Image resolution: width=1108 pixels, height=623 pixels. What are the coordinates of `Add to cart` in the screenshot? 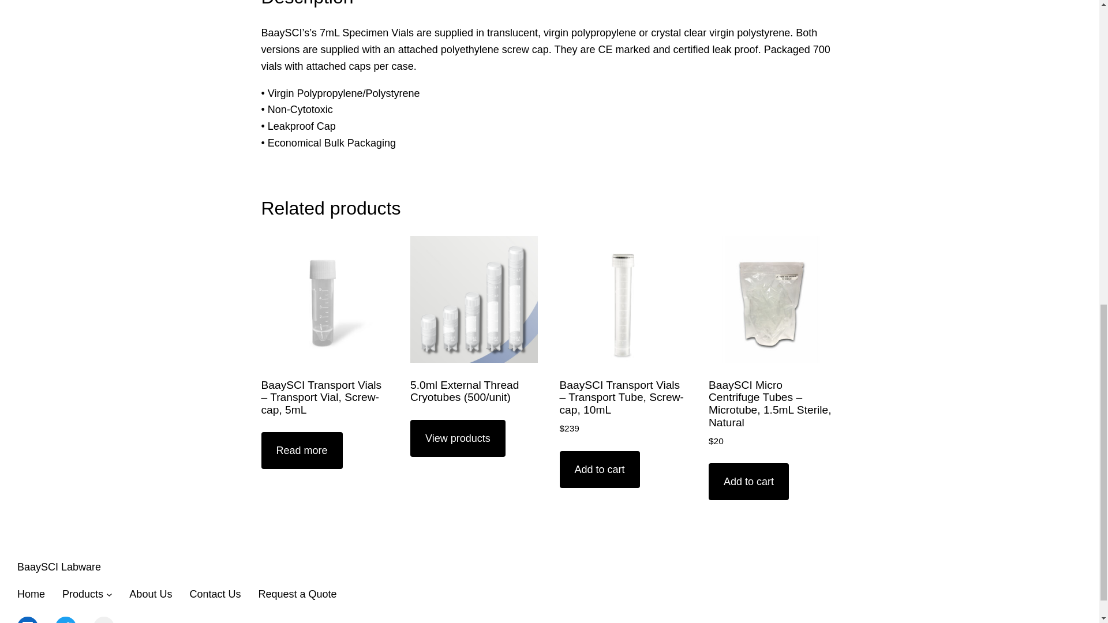 It's located at (749, 482).